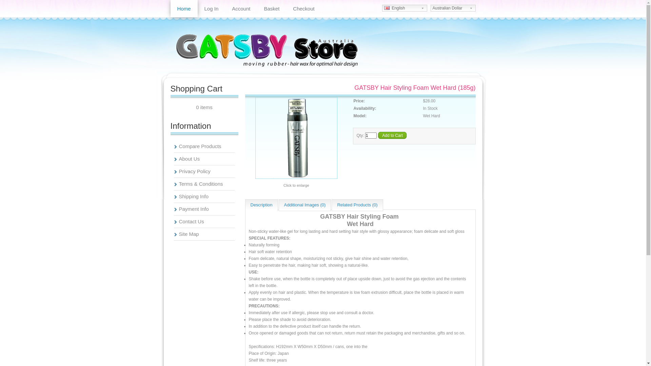  Describe the element at coordinates (261, 205) in the screenshot. I see `Description` at that location.